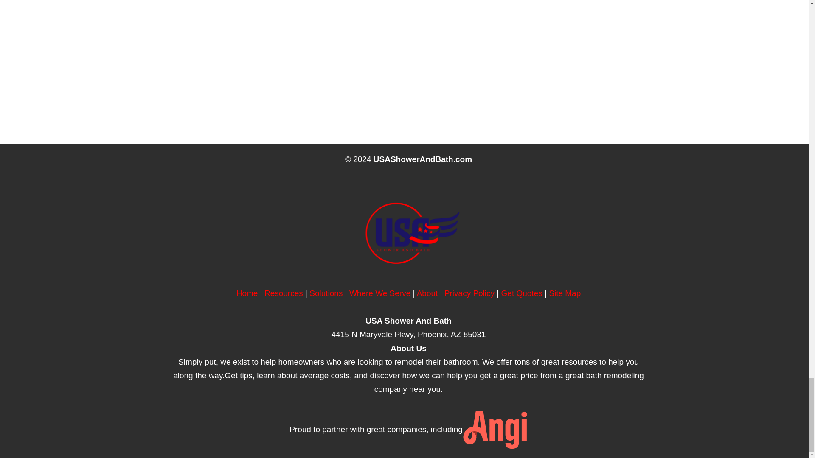  I want to click on Where We Serve, so click(380, 293).